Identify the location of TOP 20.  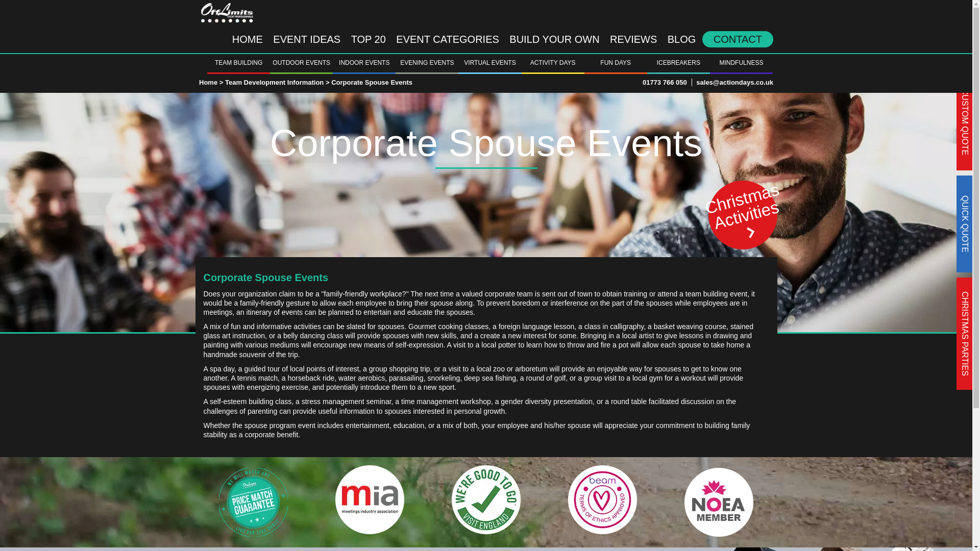
(369, 39).